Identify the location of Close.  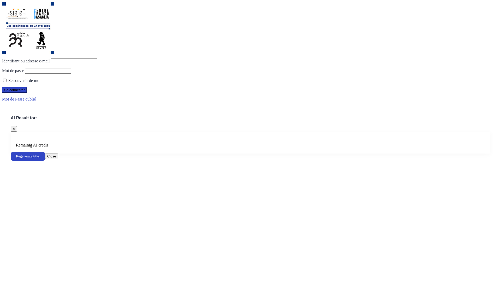
(52, 156).